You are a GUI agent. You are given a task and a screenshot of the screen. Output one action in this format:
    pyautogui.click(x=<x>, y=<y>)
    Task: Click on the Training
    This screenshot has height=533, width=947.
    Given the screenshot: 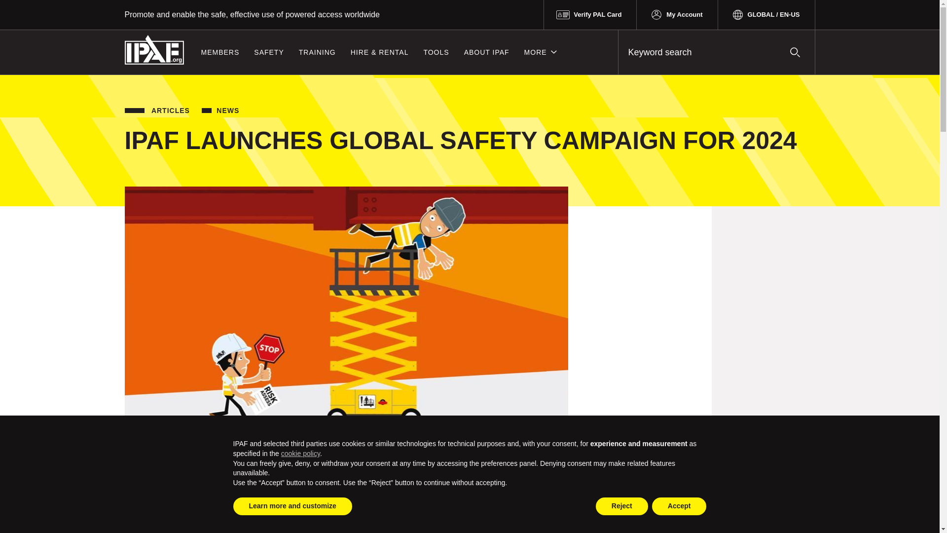 What is the action you would take?
    pyautogui.click(x=317, y=52)
    